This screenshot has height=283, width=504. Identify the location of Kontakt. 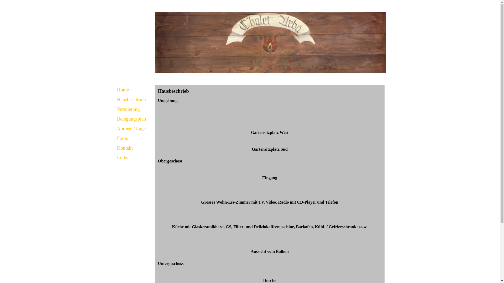
(134, 148).